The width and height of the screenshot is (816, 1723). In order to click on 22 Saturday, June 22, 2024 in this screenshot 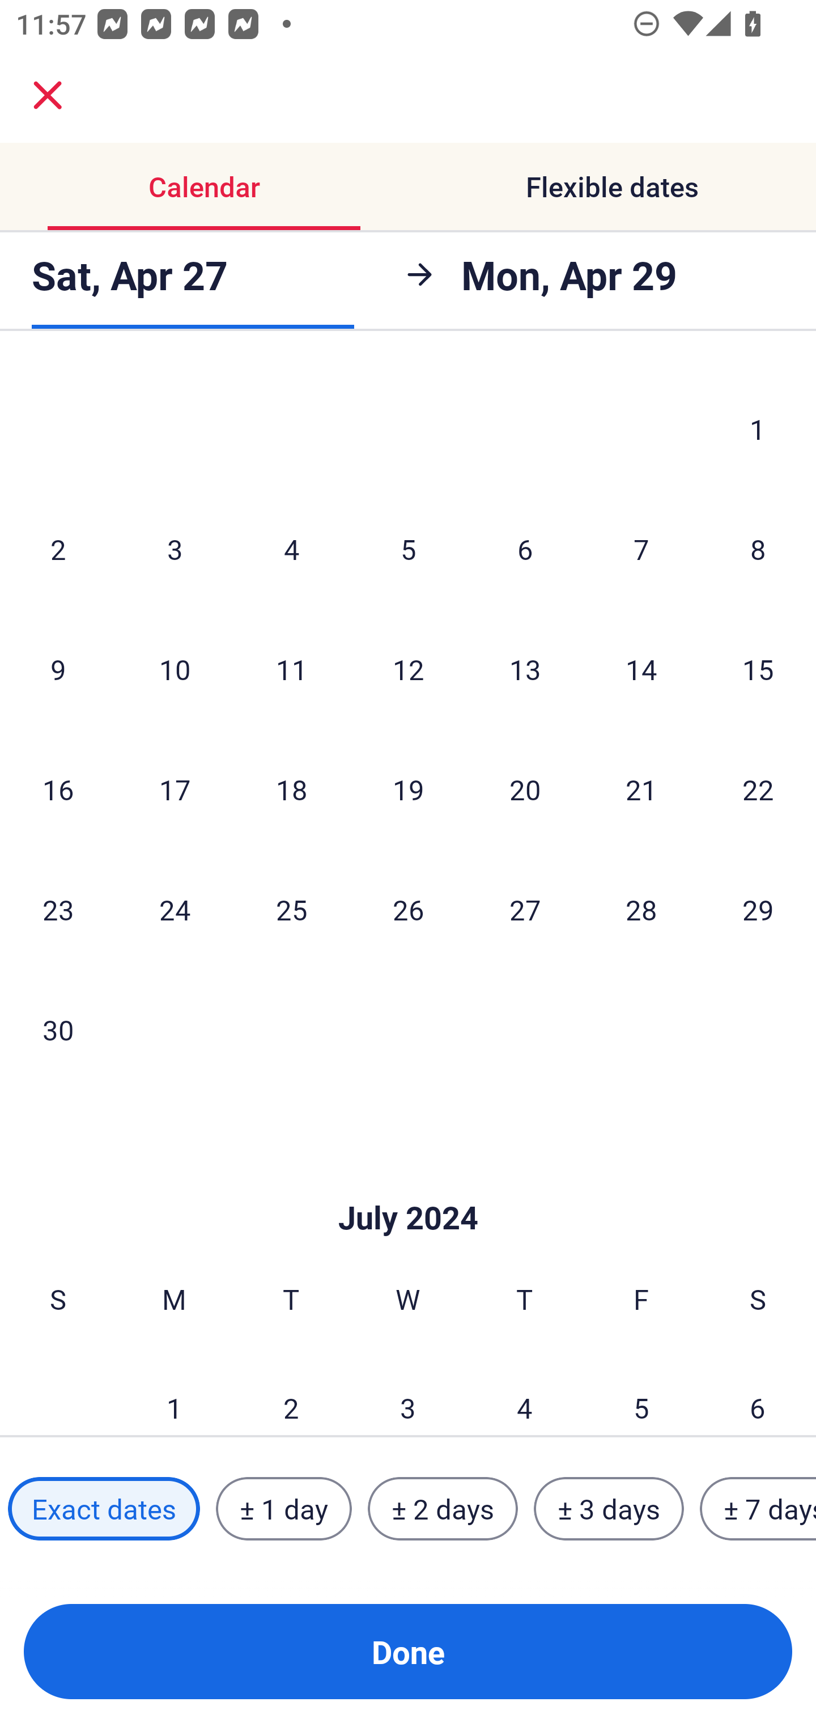, I will do `click(758, 789)`.